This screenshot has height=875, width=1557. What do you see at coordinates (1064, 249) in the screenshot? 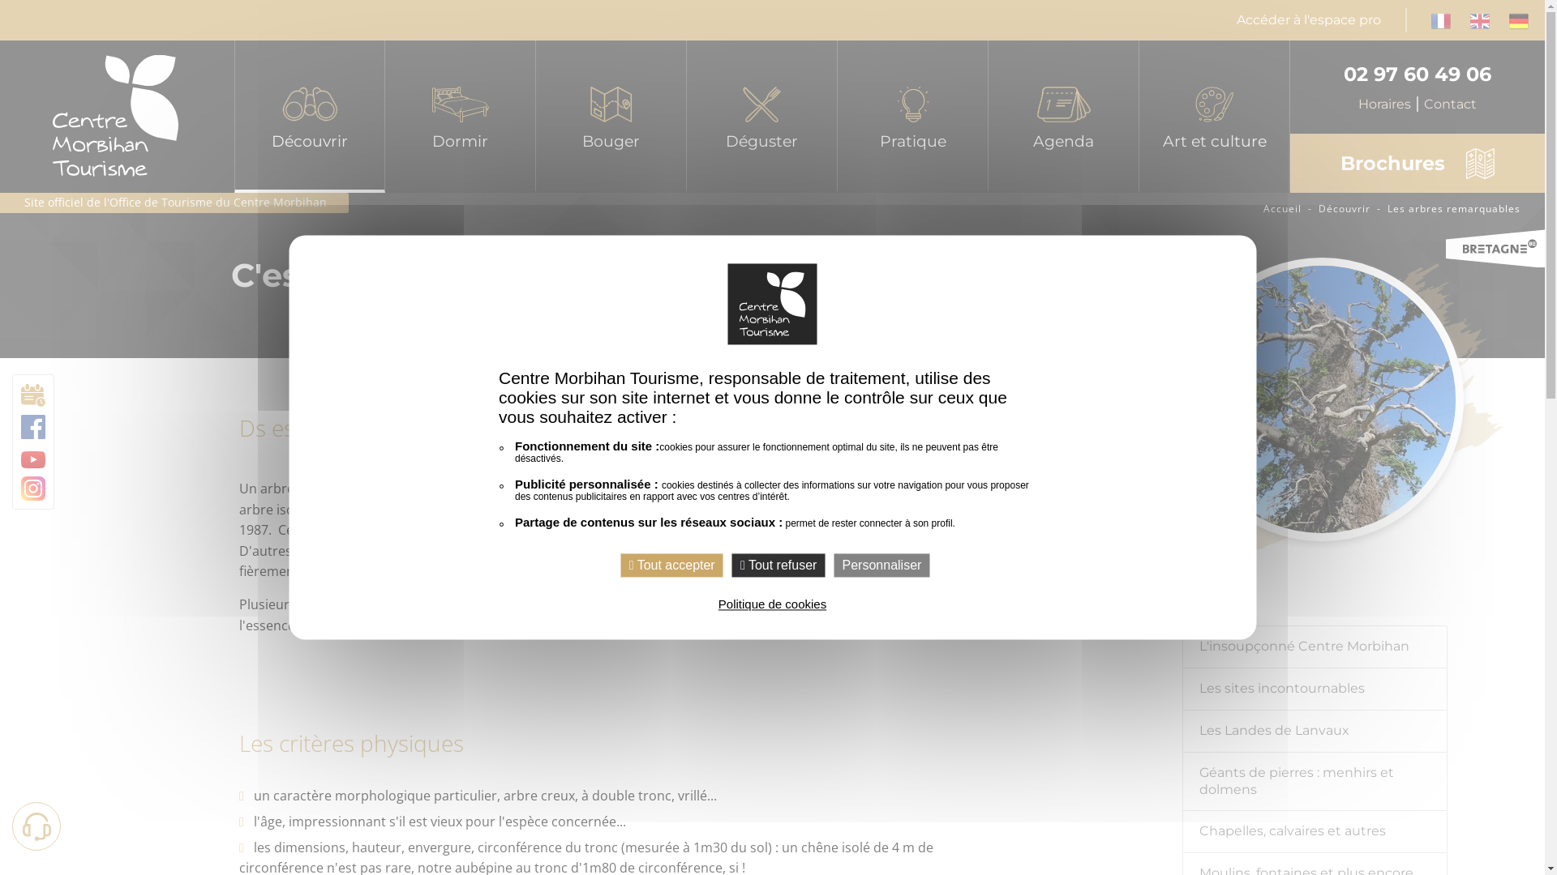
I see `Agenda mensuel des animations` at bounding box center [1064, 249].